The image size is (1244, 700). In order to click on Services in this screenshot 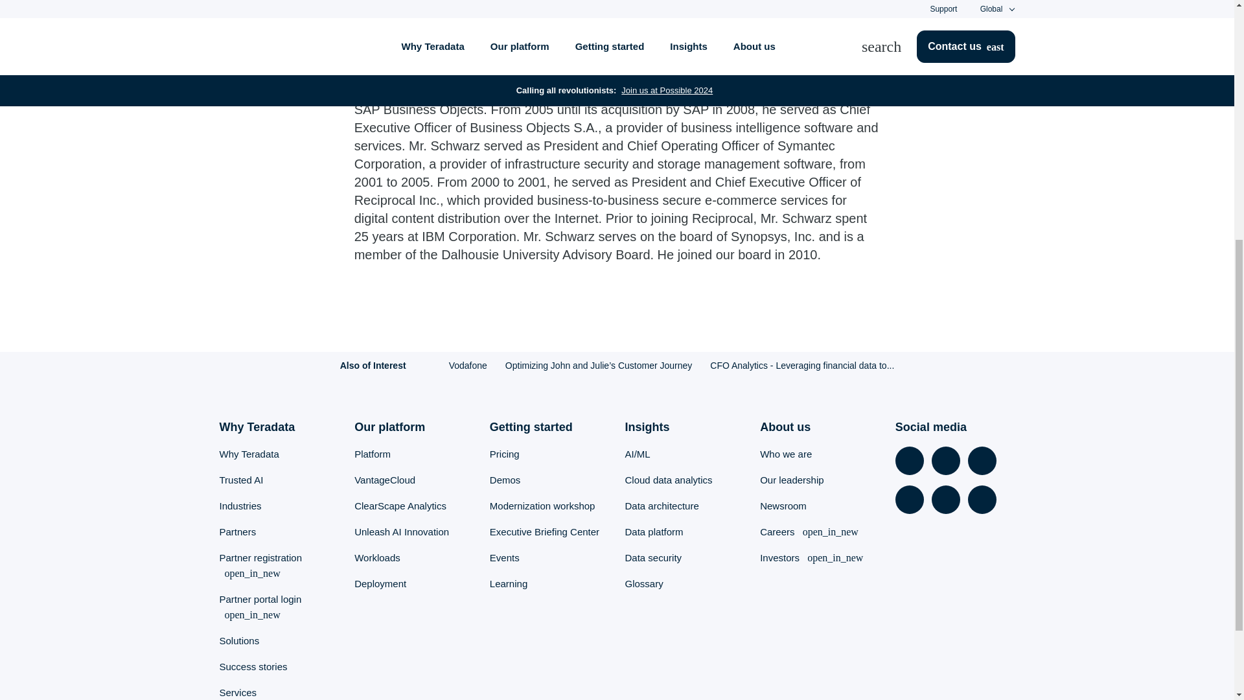, I will do `click(237, 692)`.